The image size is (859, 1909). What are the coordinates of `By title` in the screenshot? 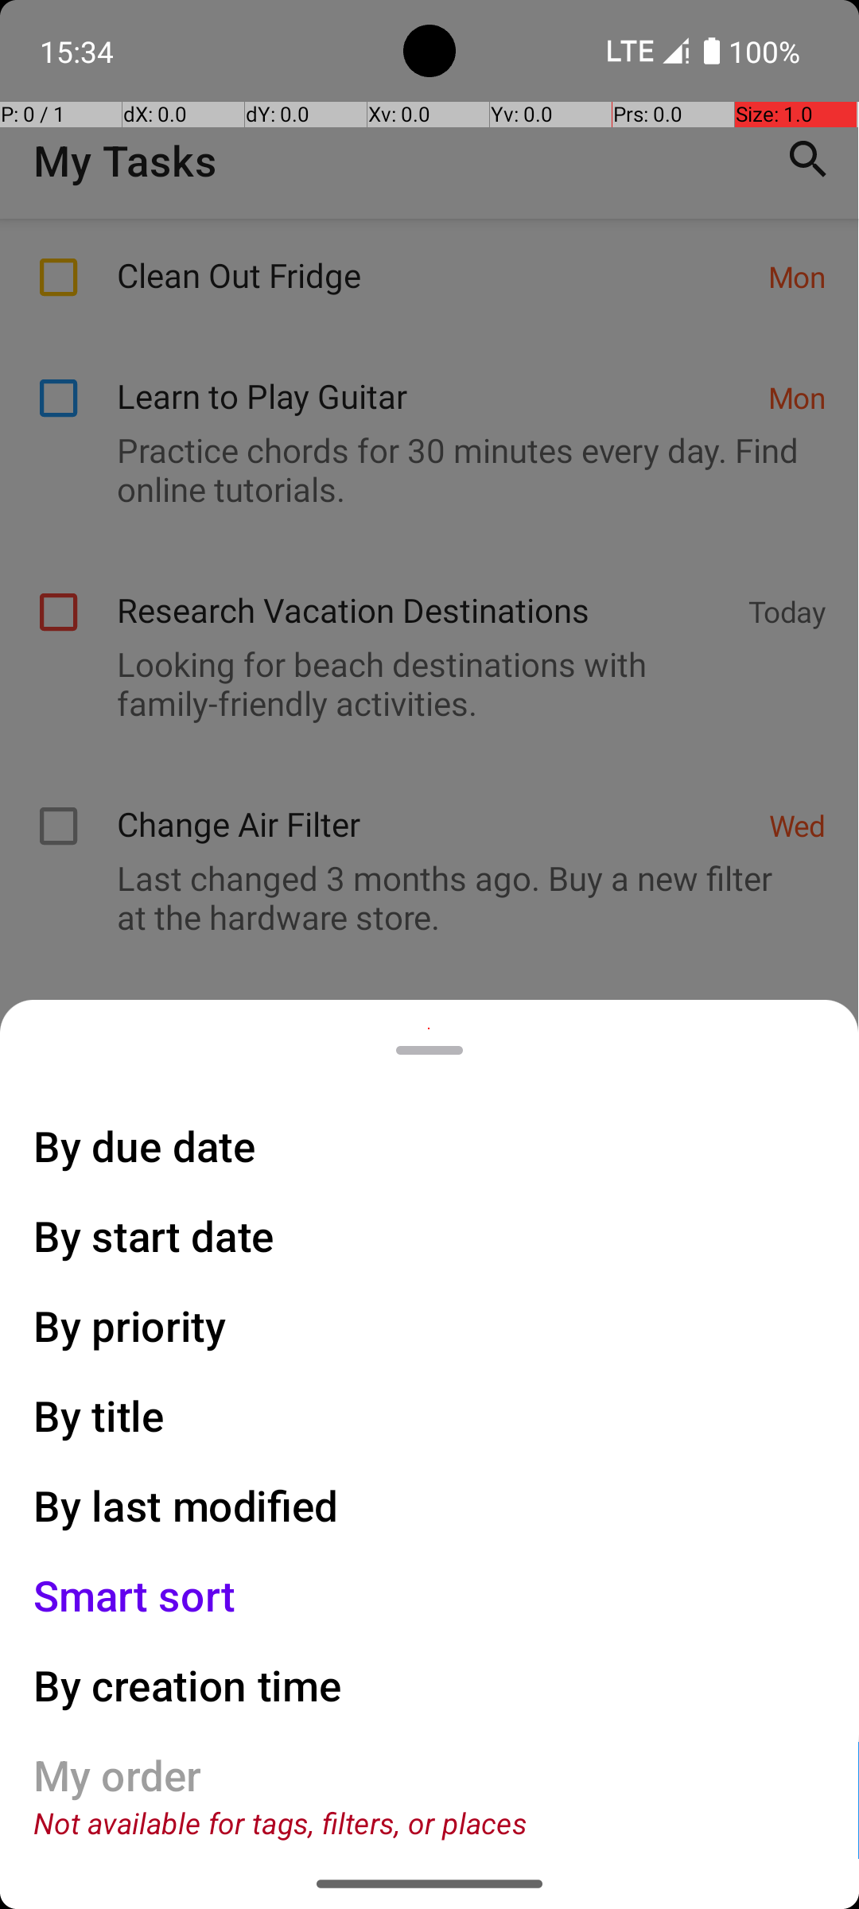 It's located at (99, 1416).